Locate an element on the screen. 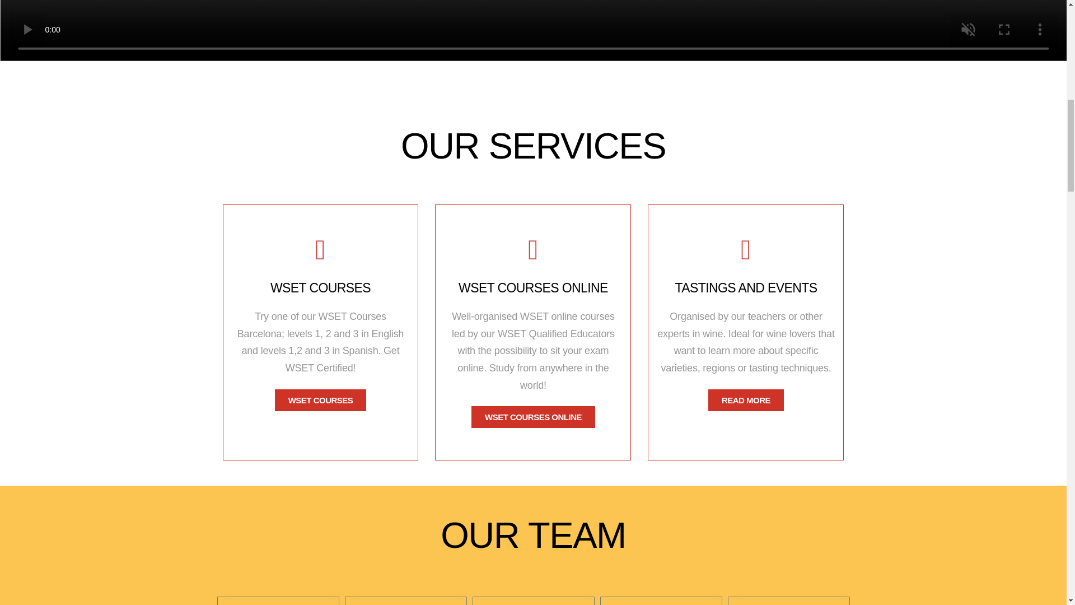  WSET COURSES is located at coordinates (320, 400).